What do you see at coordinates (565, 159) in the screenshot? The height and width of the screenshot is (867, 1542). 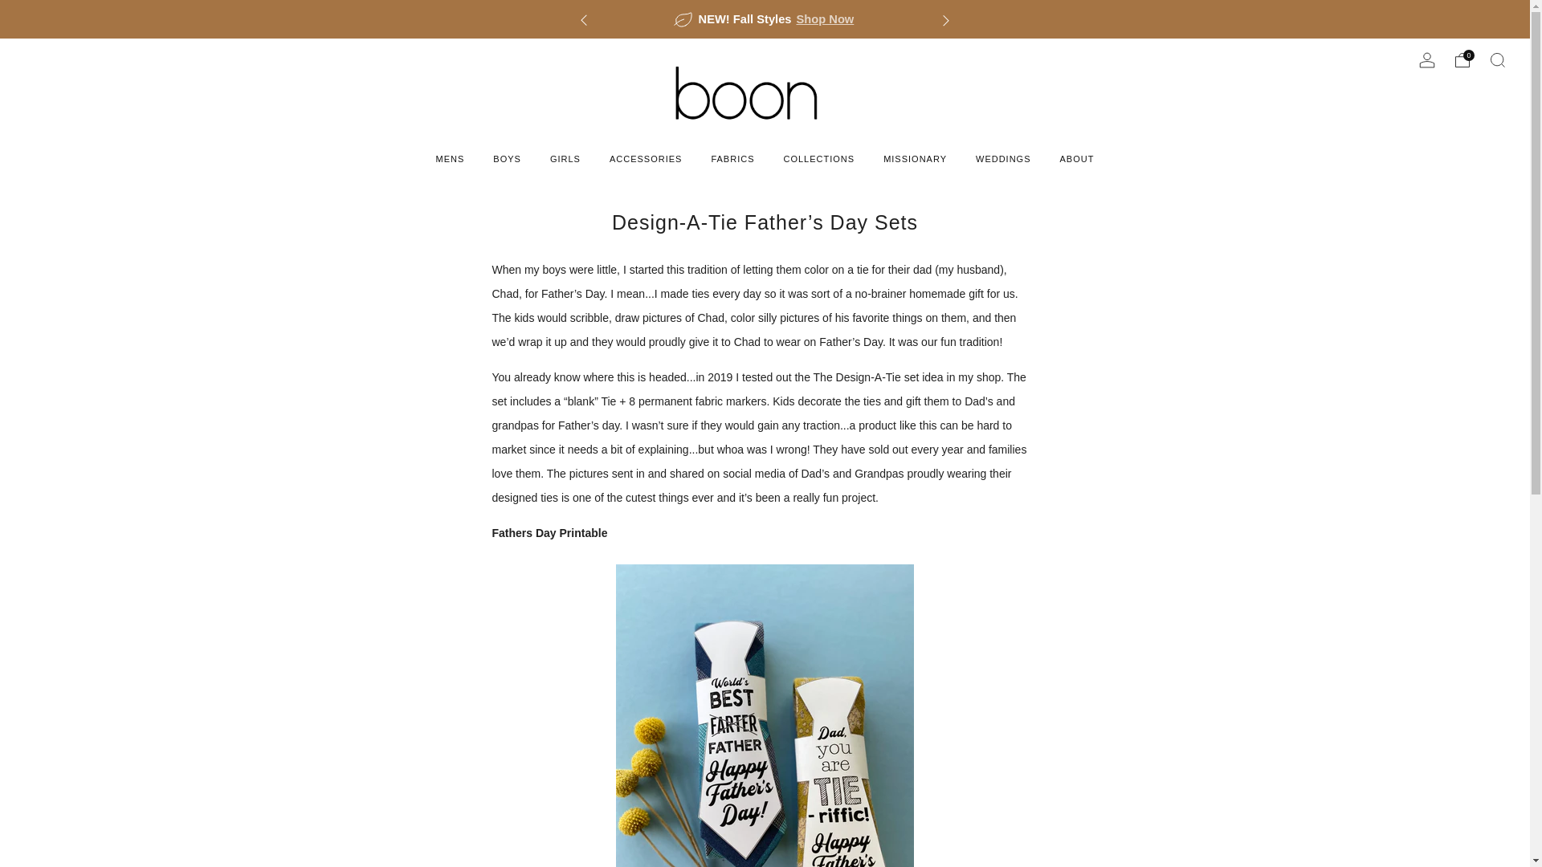 I see `GIRLS` at bounding box center [565, 159].